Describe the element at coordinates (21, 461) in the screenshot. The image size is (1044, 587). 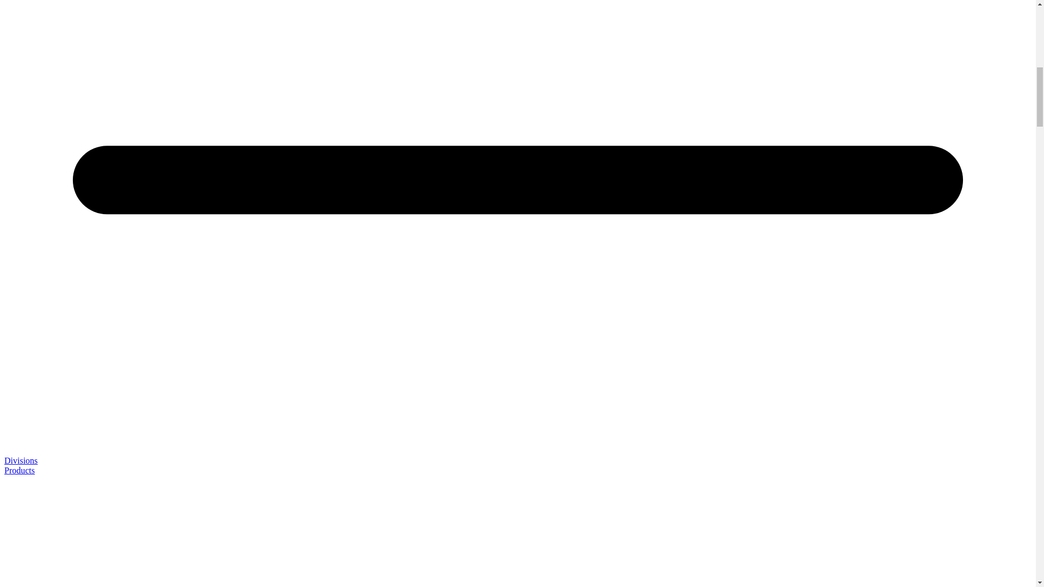
I see `Divisions` at that location.